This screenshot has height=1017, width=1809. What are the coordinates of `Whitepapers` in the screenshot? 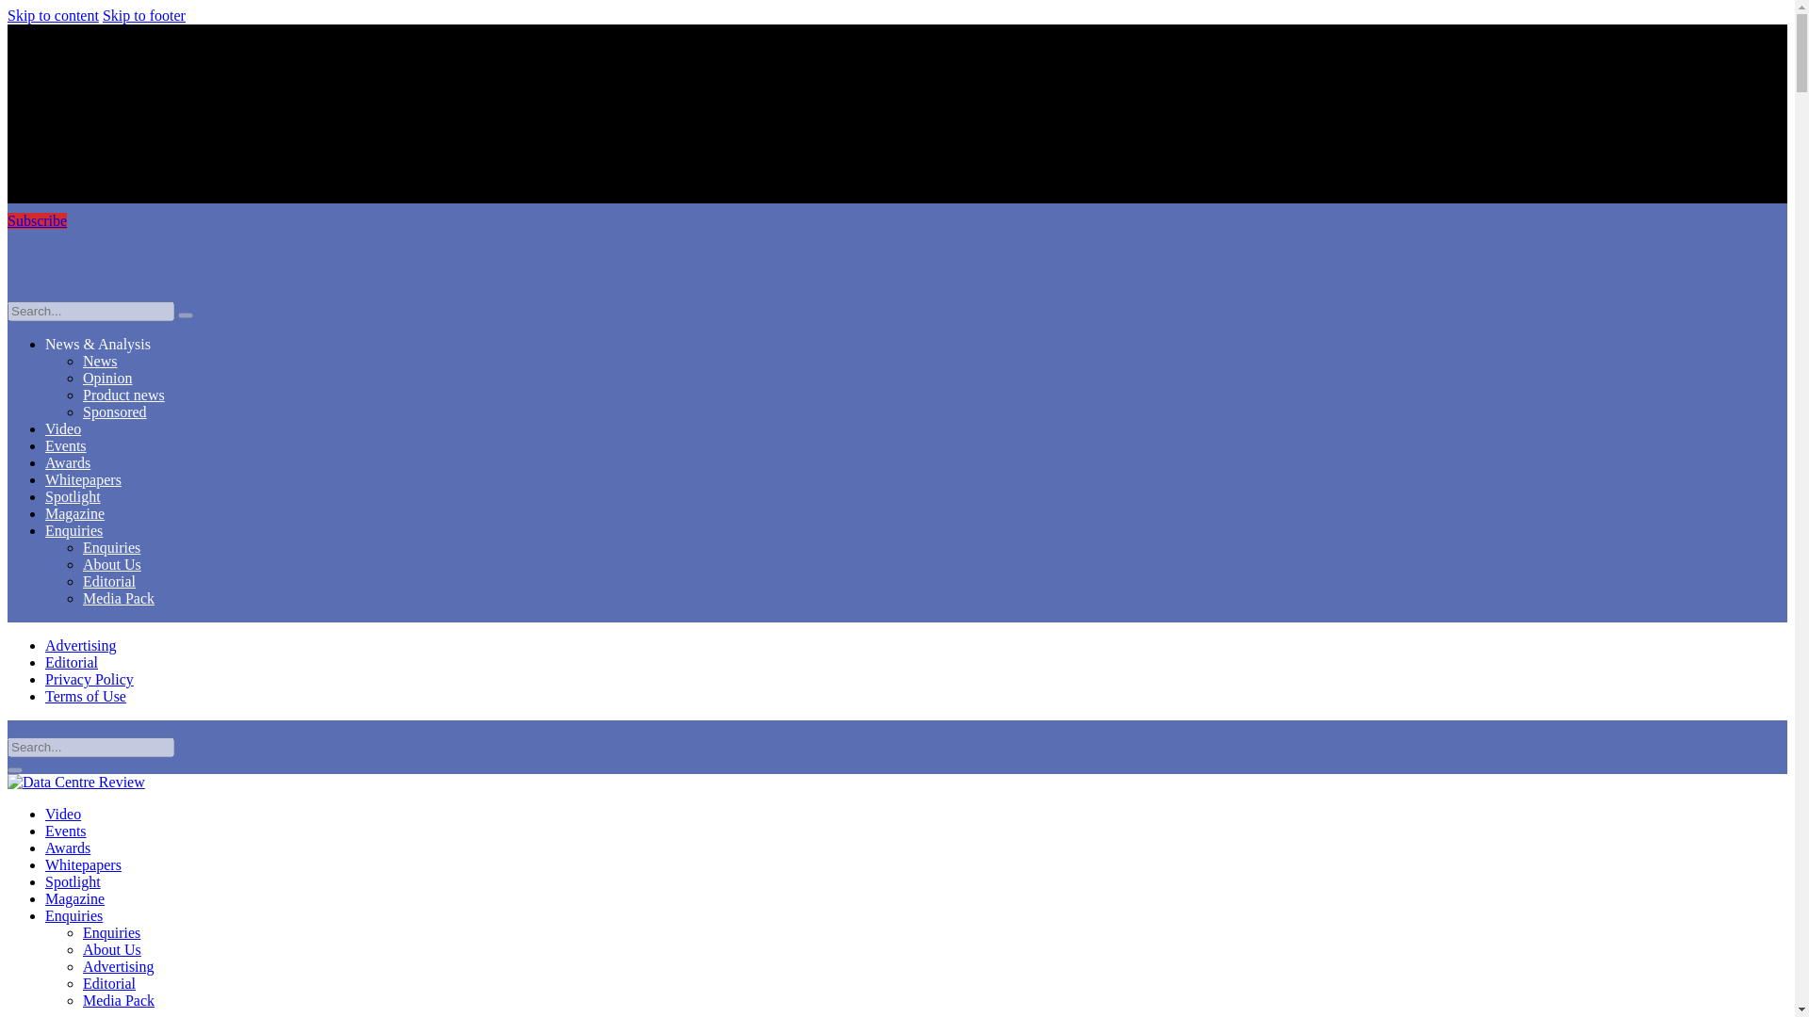 It's located at (83, 864).